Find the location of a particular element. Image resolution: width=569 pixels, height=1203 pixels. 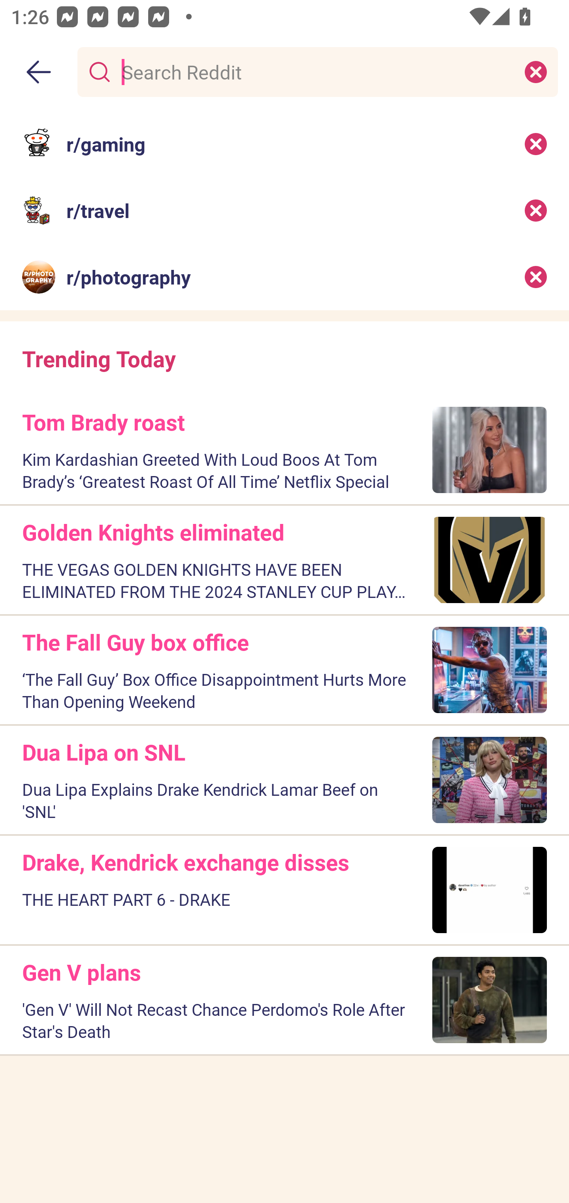

r/gaming Recent search: r/gaming Remove is located at coordinates (284, 143).